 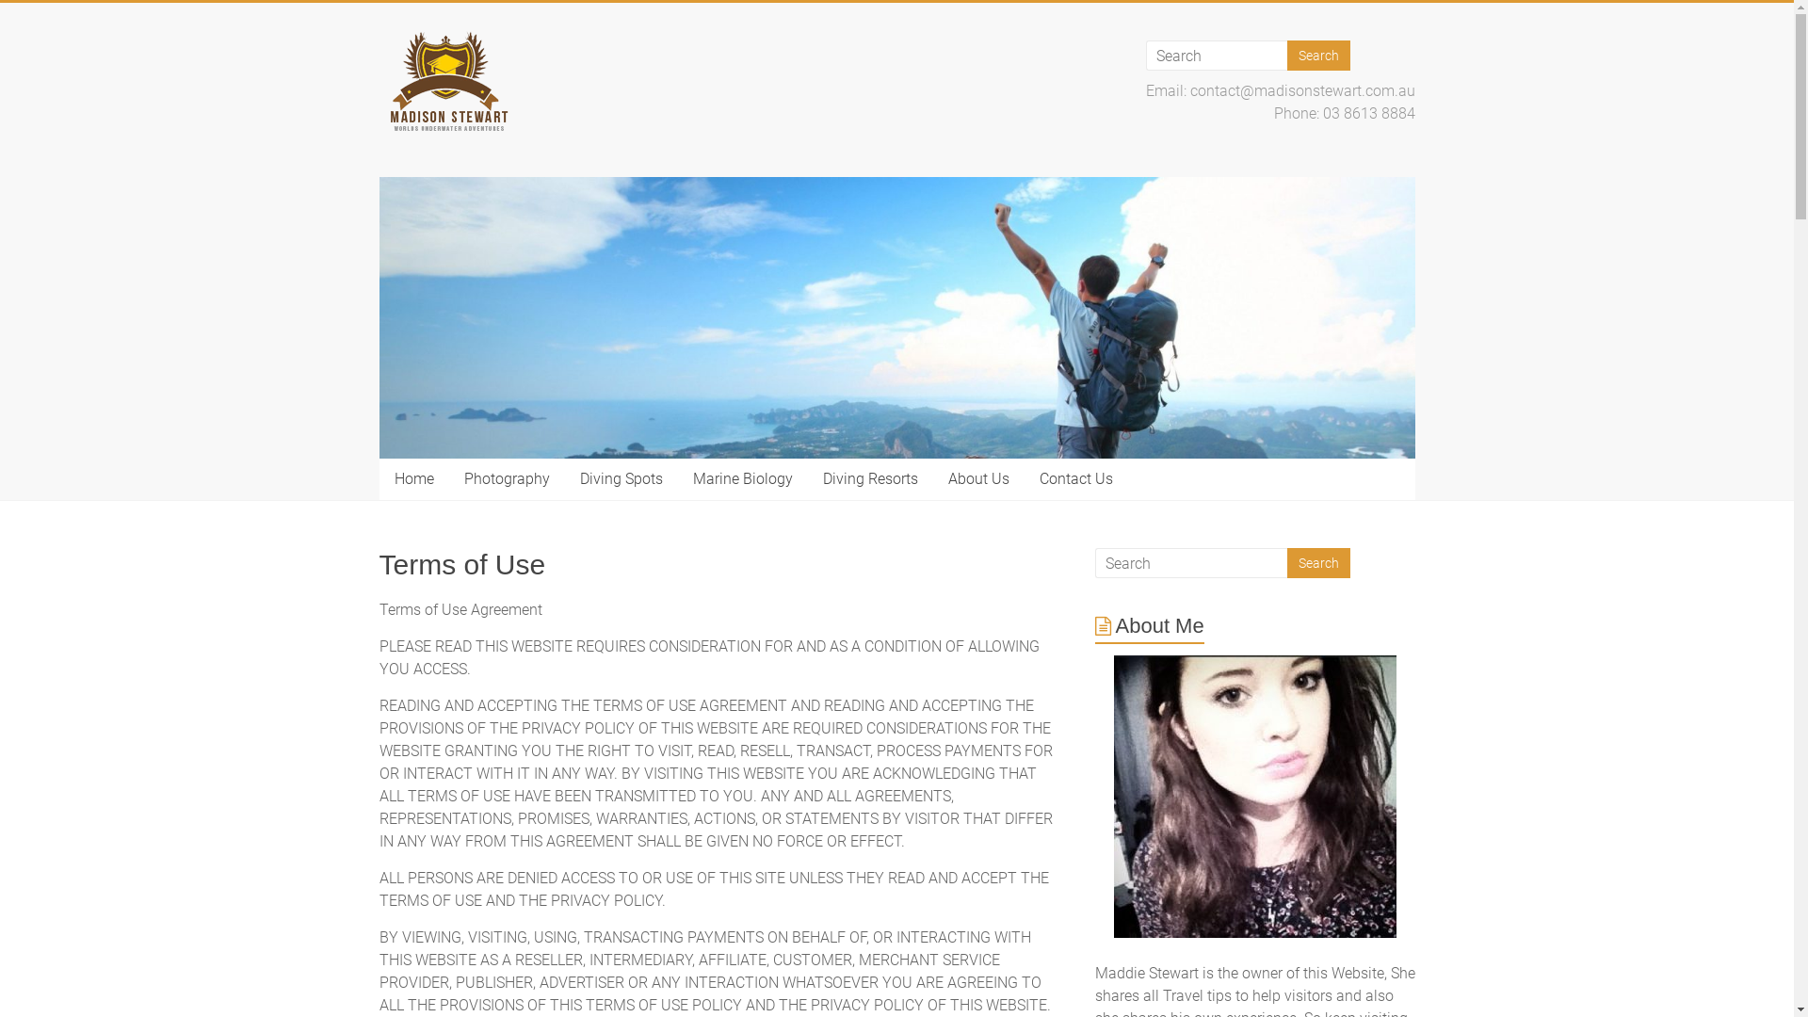 What do you see at coordinates (621, 479) in the screenshot?
I see `Diving Spots` at bounding box center [621, 479].